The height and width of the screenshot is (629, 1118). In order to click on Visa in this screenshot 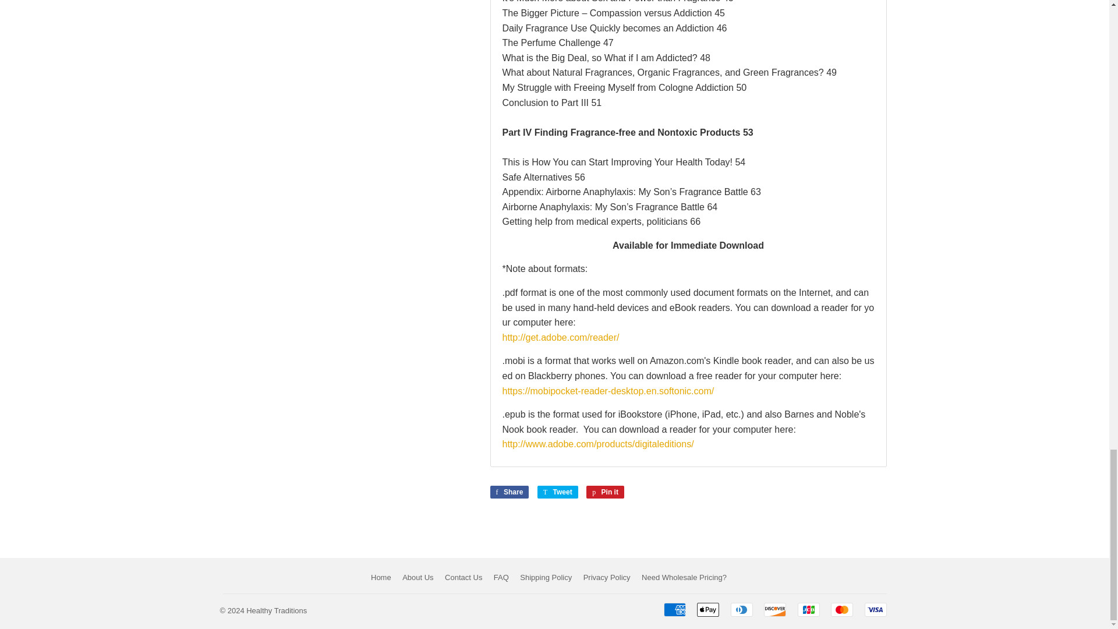, I will do `click(875, 609)`.